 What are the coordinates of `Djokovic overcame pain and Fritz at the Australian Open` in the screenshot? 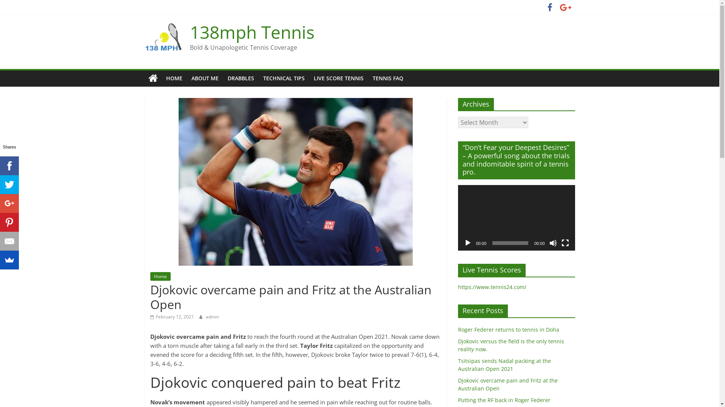 It's located at (507, 384).